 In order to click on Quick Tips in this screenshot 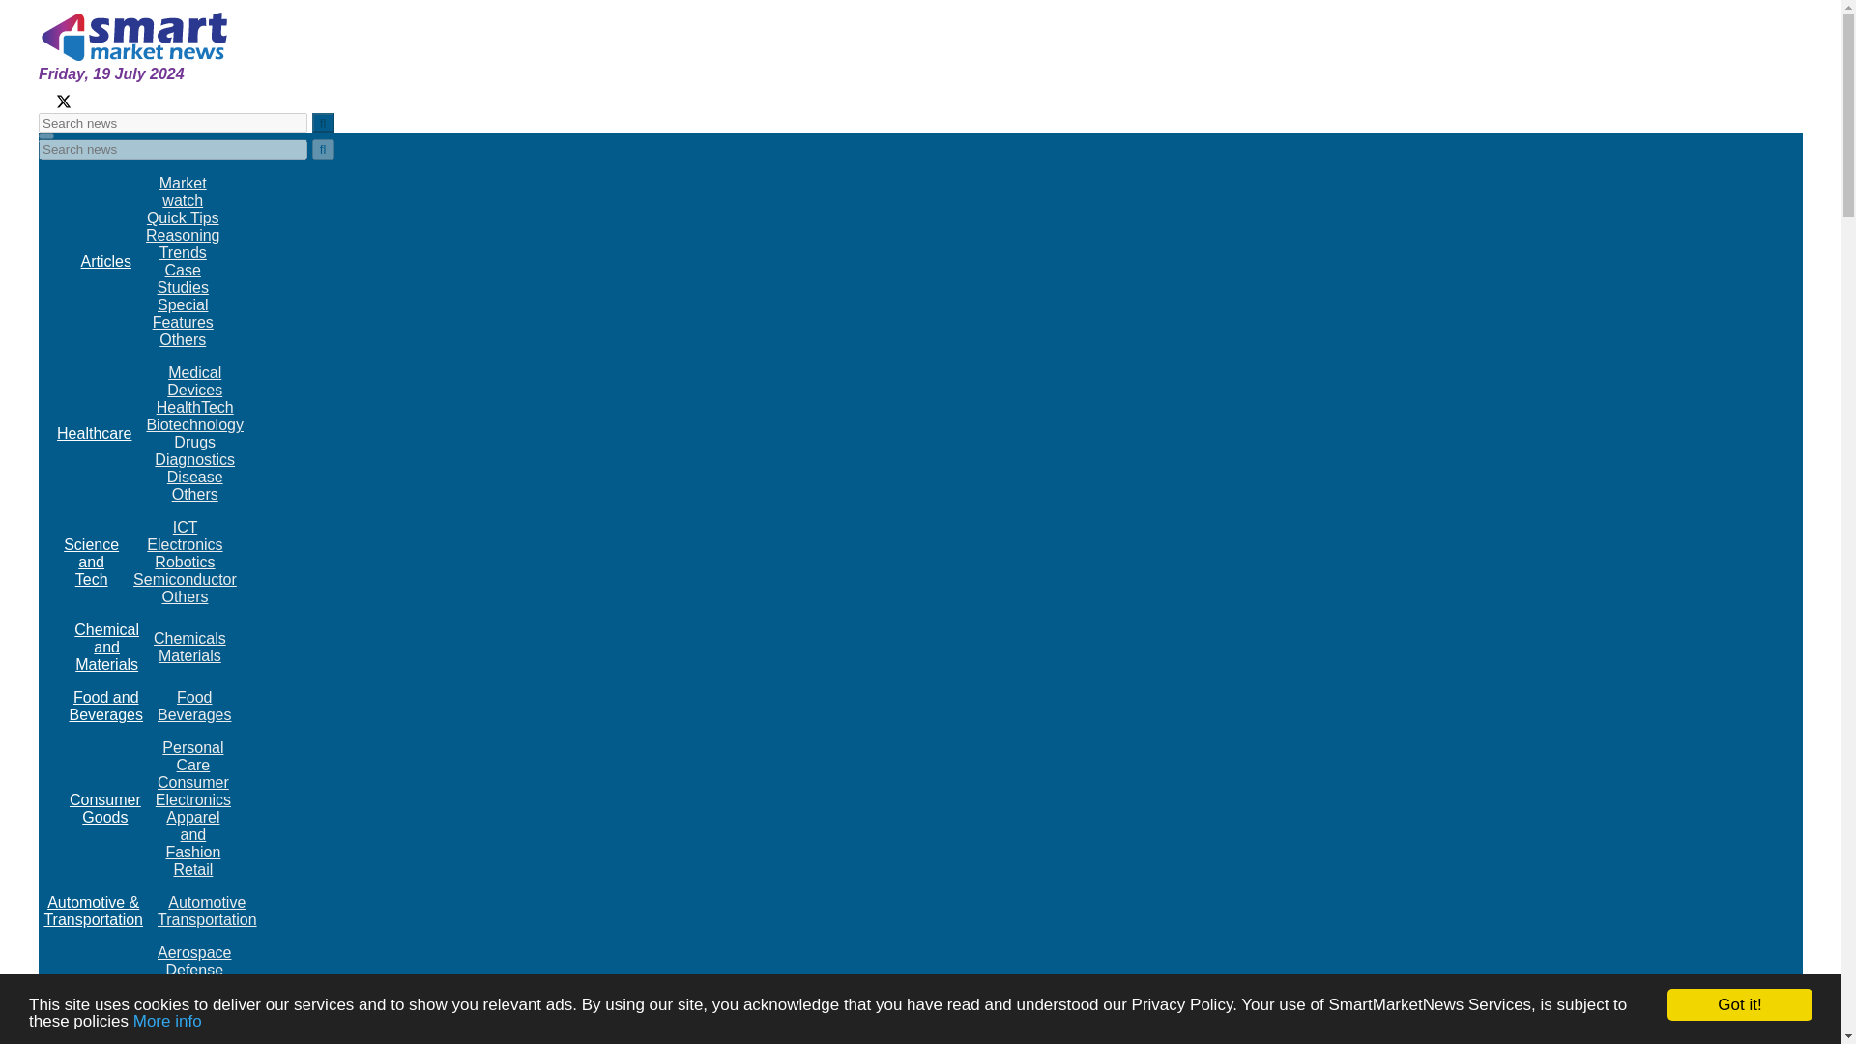, I will do `click(182, 218)`.